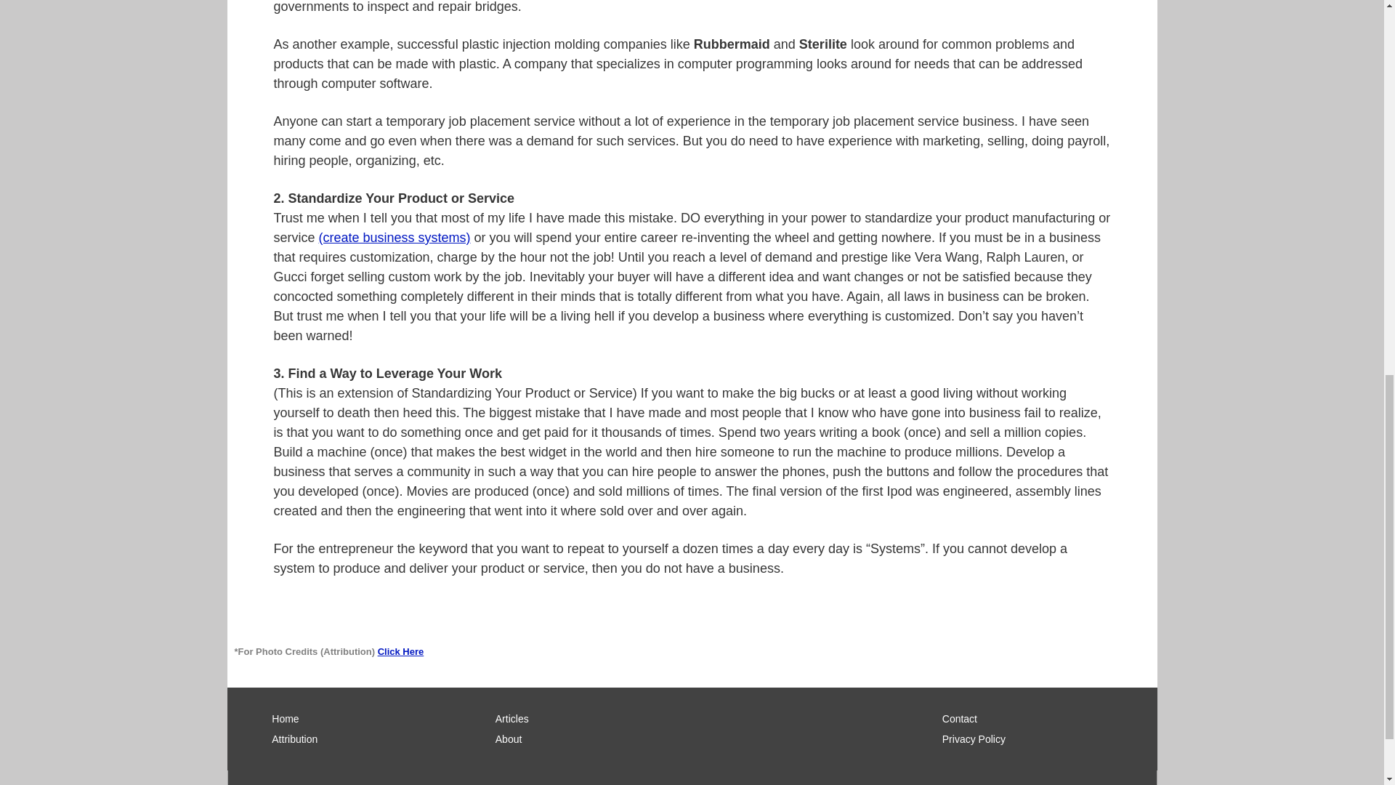 The image size is (1395, 785). I want to click on About, so click(593, 738).